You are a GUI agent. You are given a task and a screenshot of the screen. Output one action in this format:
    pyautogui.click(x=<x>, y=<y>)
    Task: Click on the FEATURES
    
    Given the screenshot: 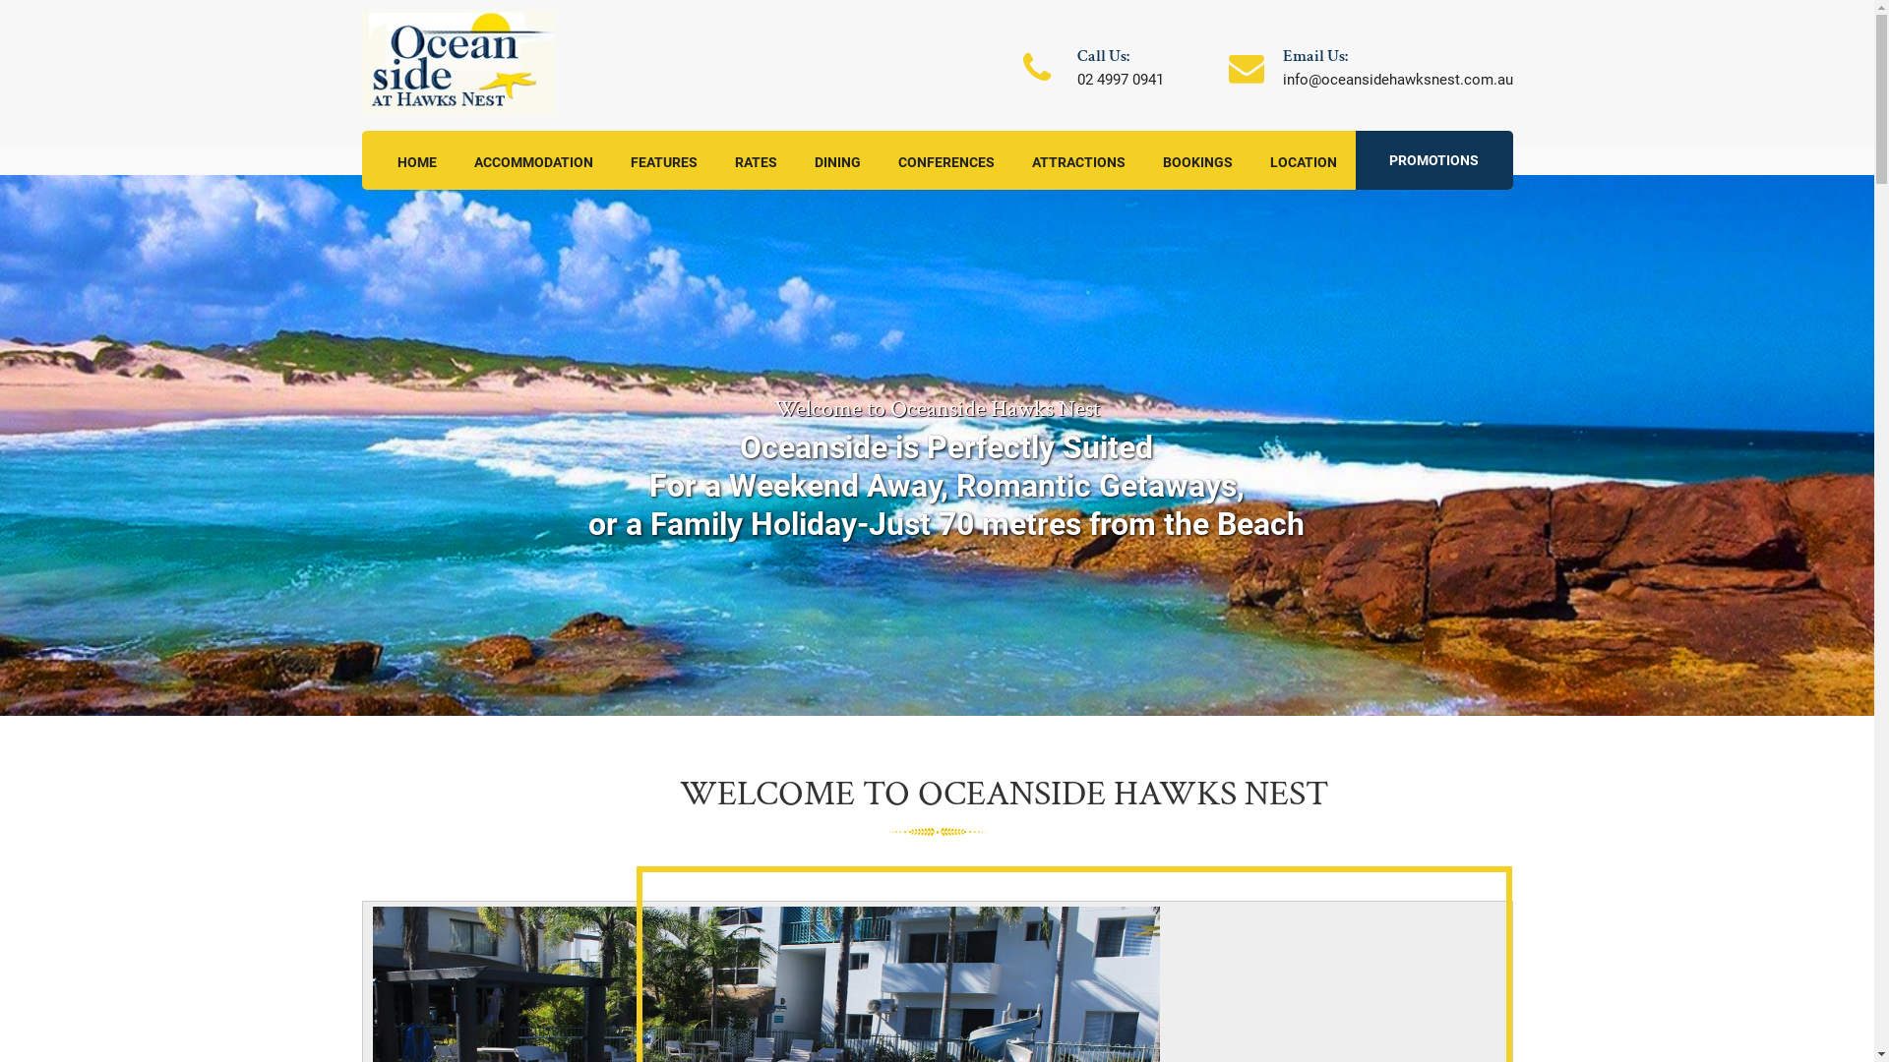 What is the action you would take?
    pyautogui.click(x=663, y=160)
    